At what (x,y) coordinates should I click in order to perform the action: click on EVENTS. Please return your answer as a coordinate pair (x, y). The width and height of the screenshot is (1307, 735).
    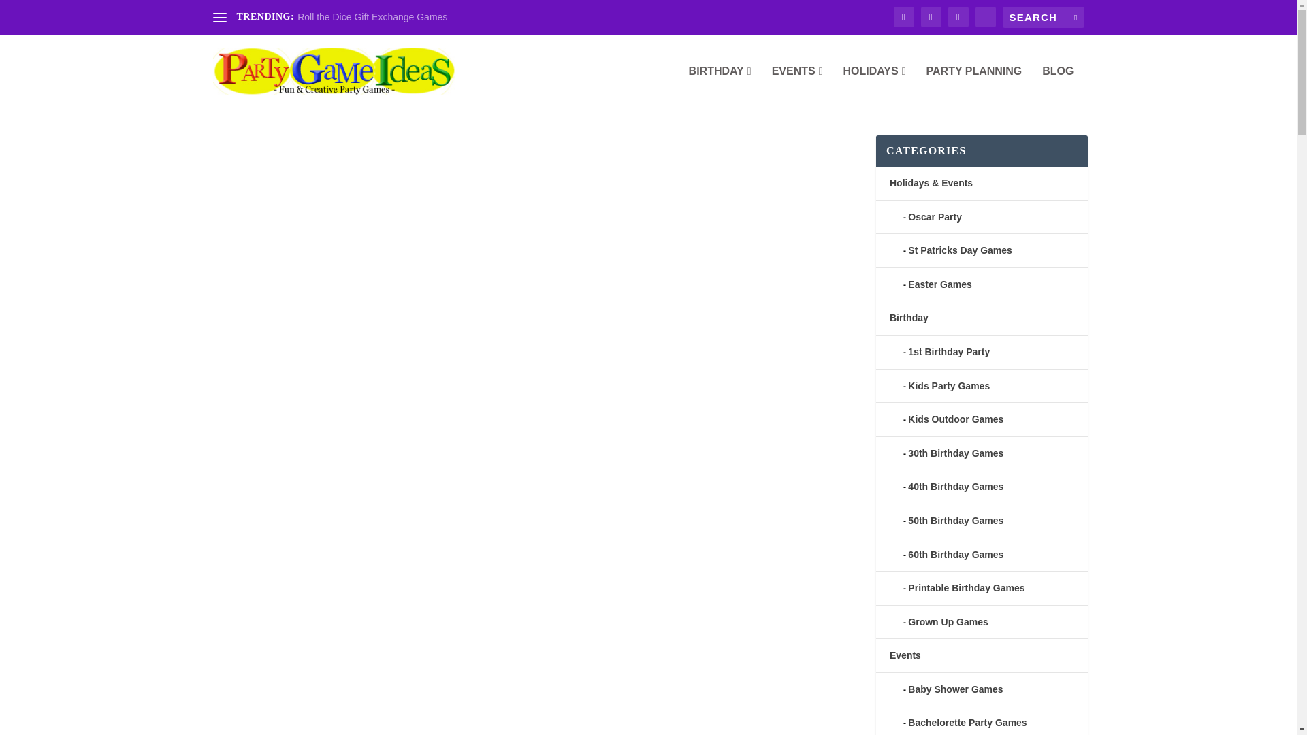
    Looking at the image, I should click on (798, 87).